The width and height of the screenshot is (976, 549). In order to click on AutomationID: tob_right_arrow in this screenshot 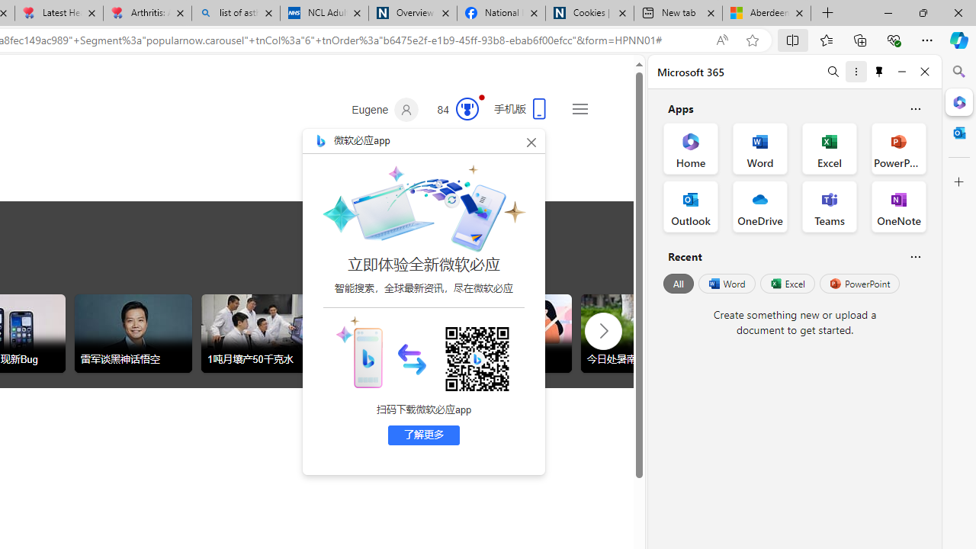, I will do `click(604, 330)`.